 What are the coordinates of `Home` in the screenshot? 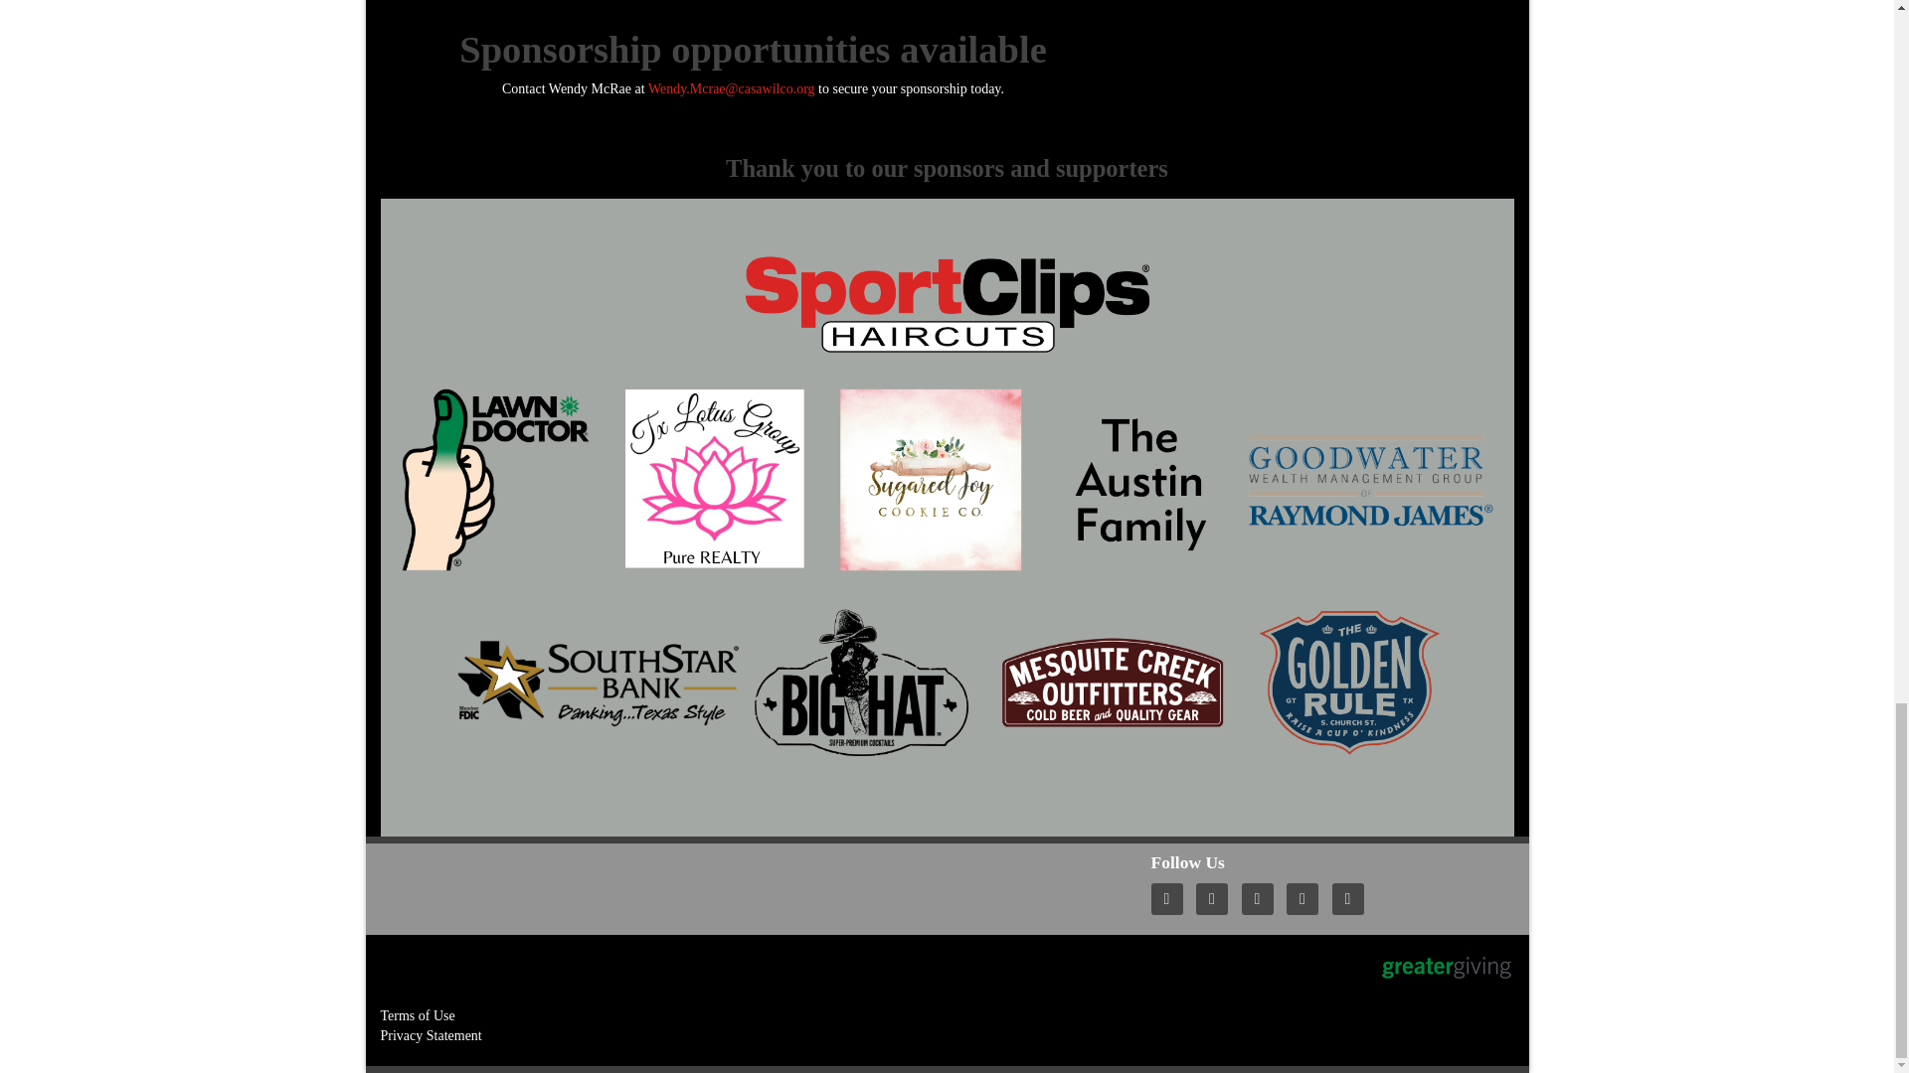 It's located at (1171, 898).